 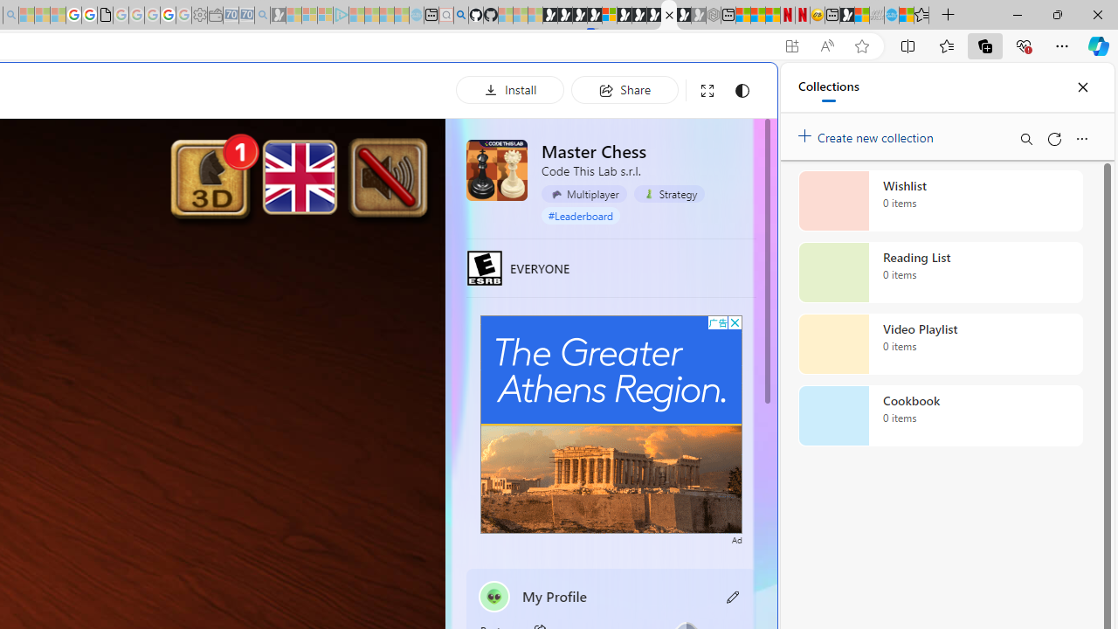 What do you see at coordinates (940, 344) in the screenshot?
I see `Video Playlist collection, 0 items` at bounding box center [940, 344].